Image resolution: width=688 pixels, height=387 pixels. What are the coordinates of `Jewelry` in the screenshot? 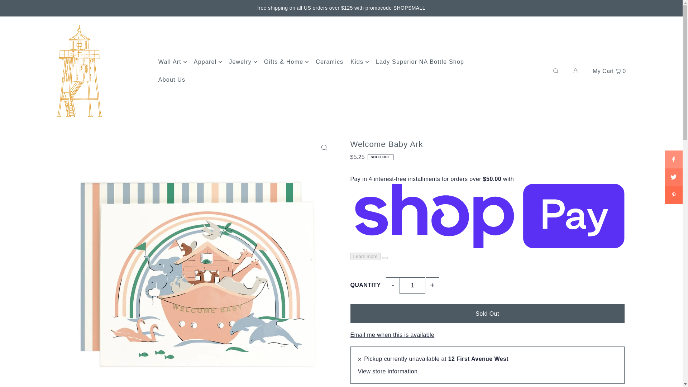 It's located at (243, 62).